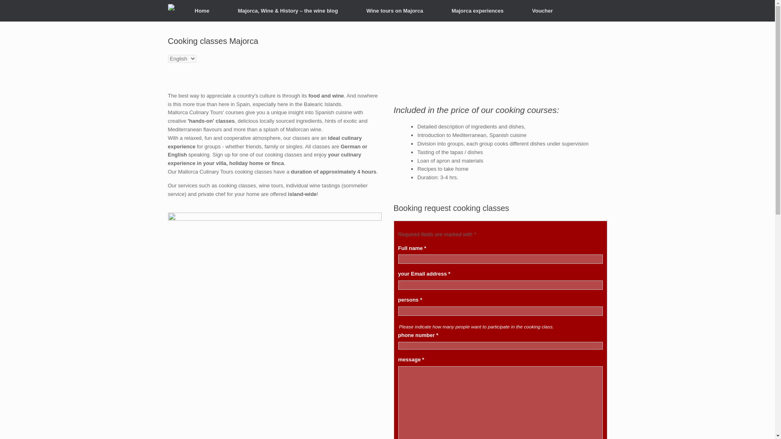 This screenshot has width=781, height=439. I want to click on Majorca experiences, so click(478, 11).